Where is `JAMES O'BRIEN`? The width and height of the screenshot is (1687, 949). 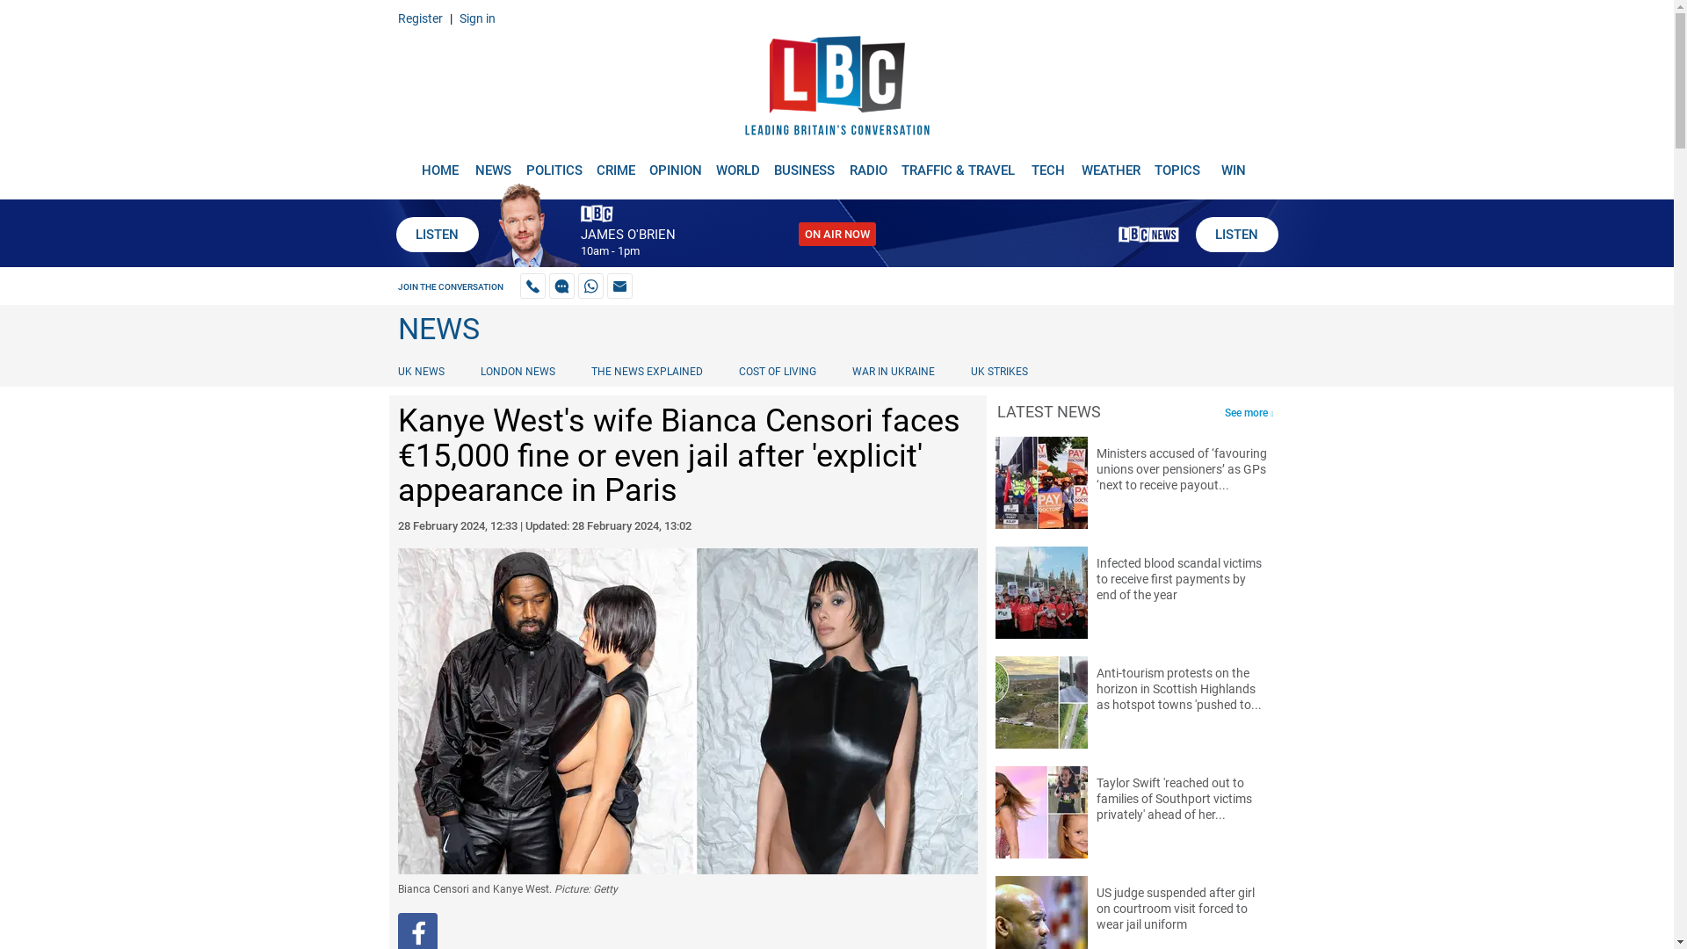 JAMES O'BRIEN is located at coordinates (627, 235).